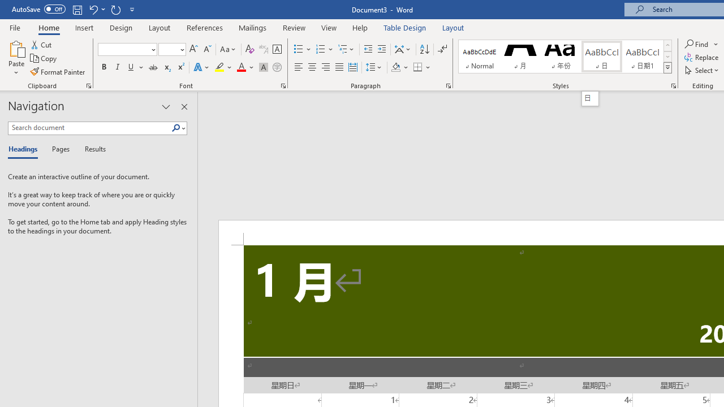 The image size is (724, 407). What do you see at coordinates (325, 50) in the screenshot?
I see `Numbering` at bounding box center [325, 50].